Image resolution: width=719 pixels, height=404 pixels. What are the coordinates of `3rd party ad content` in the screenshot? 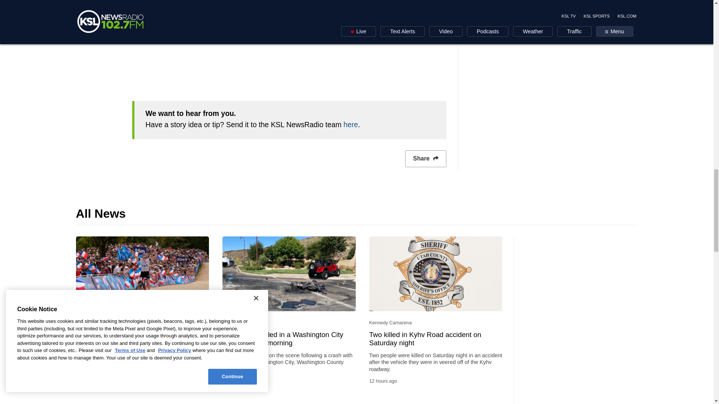 It's located at (581, 283).